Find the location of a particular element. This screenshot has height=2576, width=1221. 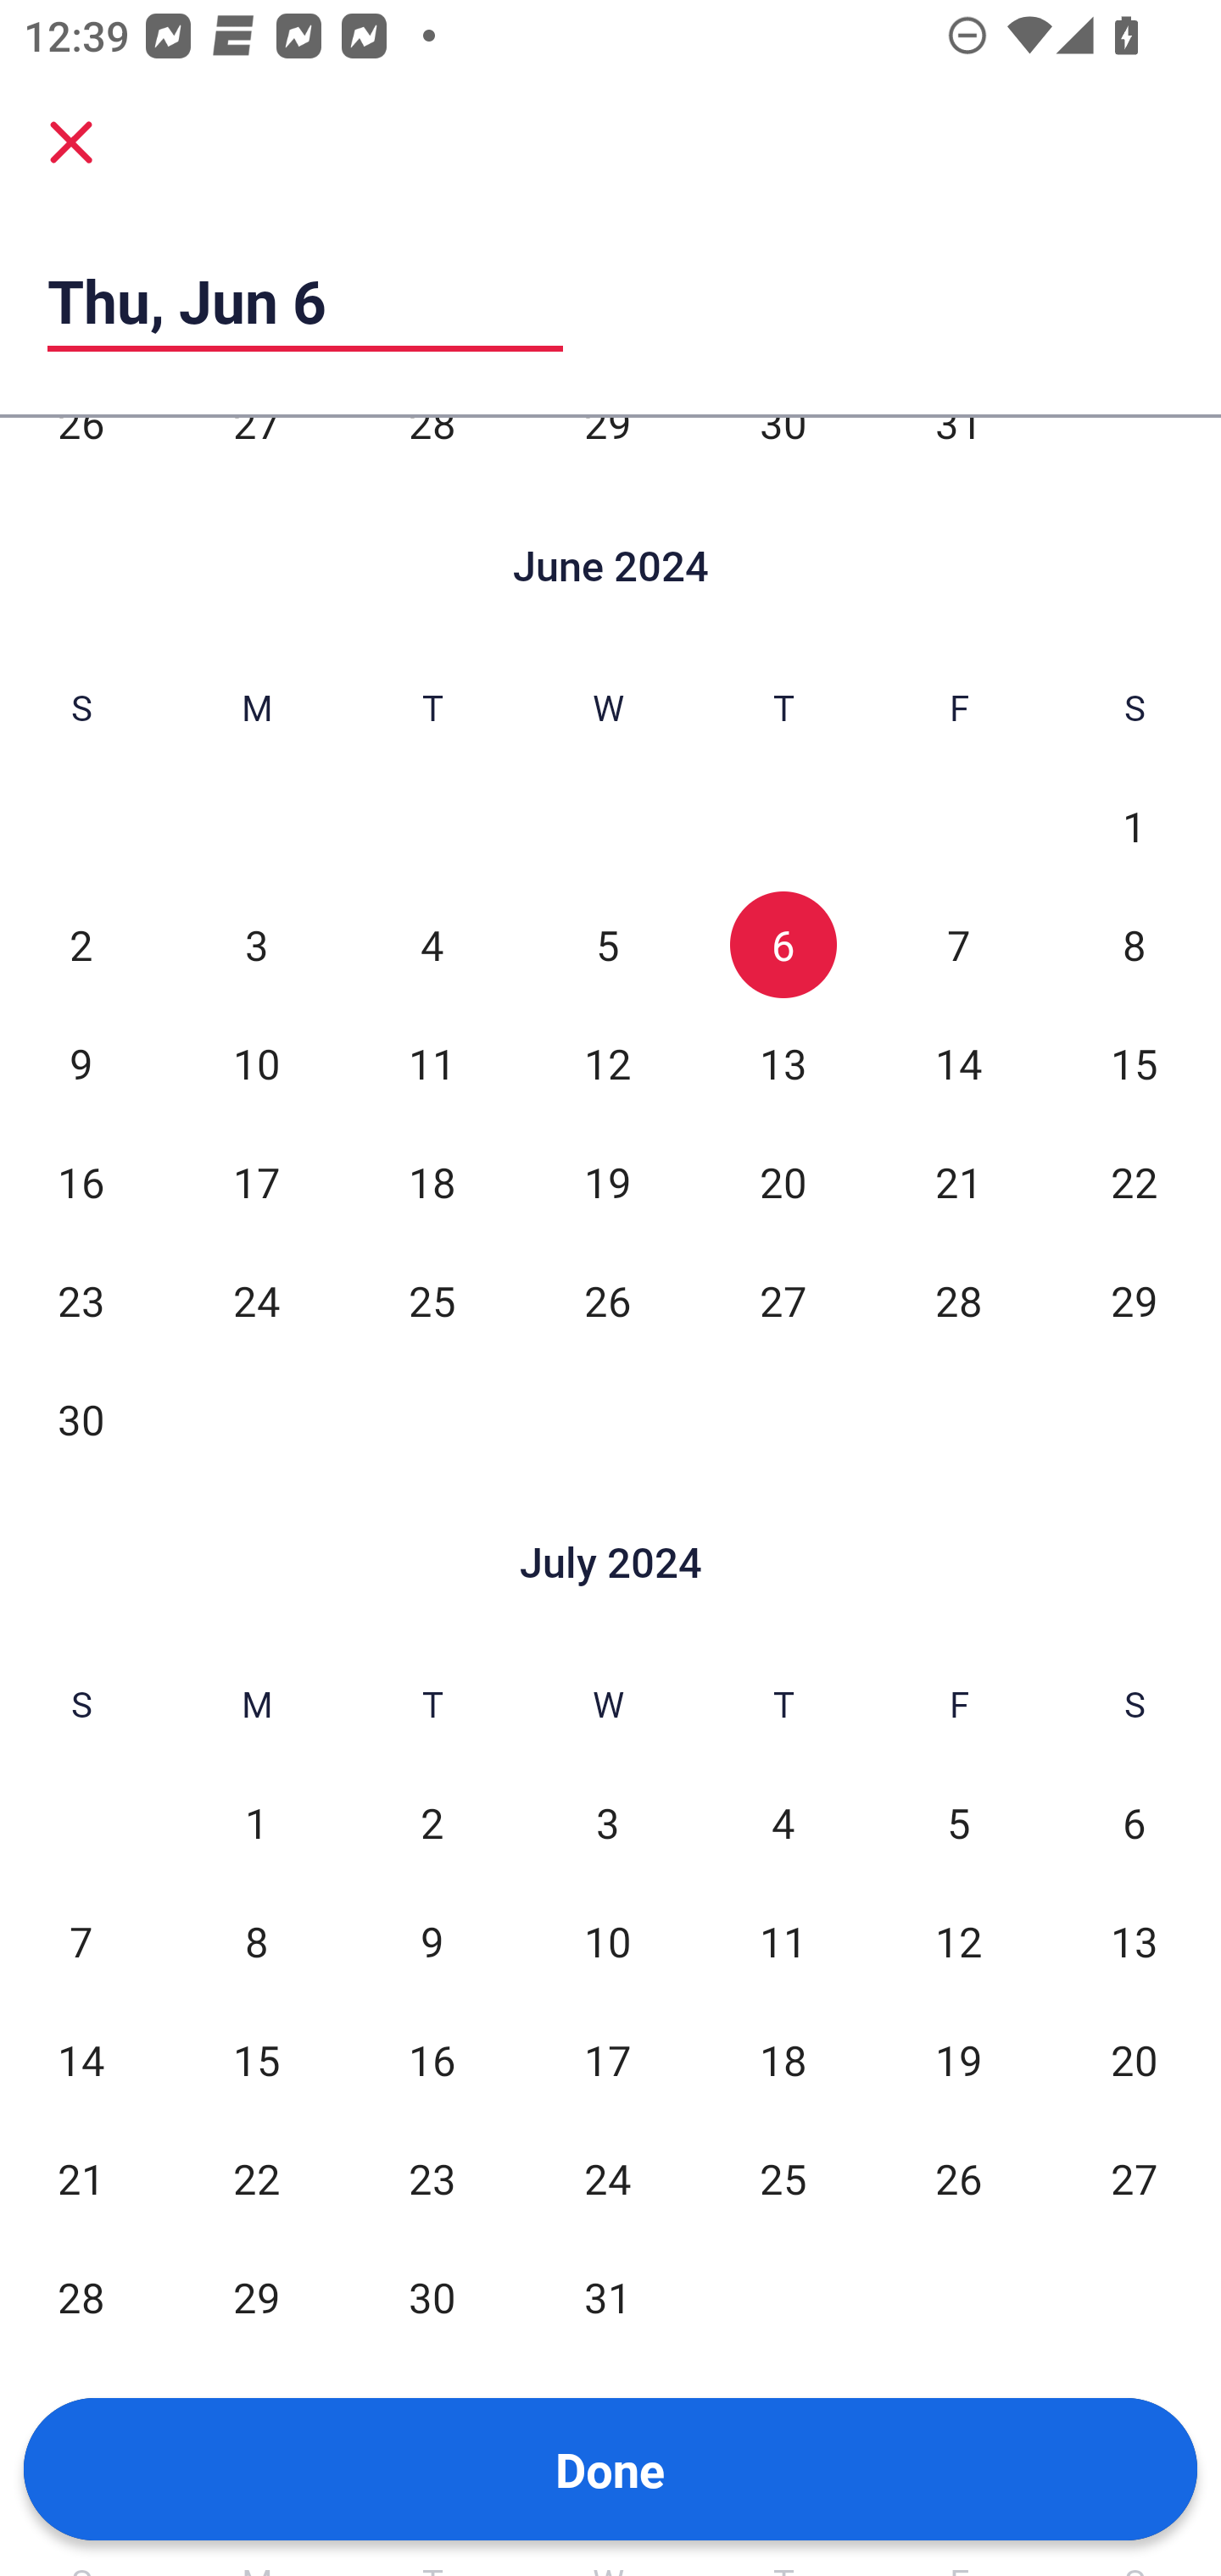

19 Wed, Jun 19, Not Selected is located at coordinates (607, 1182).